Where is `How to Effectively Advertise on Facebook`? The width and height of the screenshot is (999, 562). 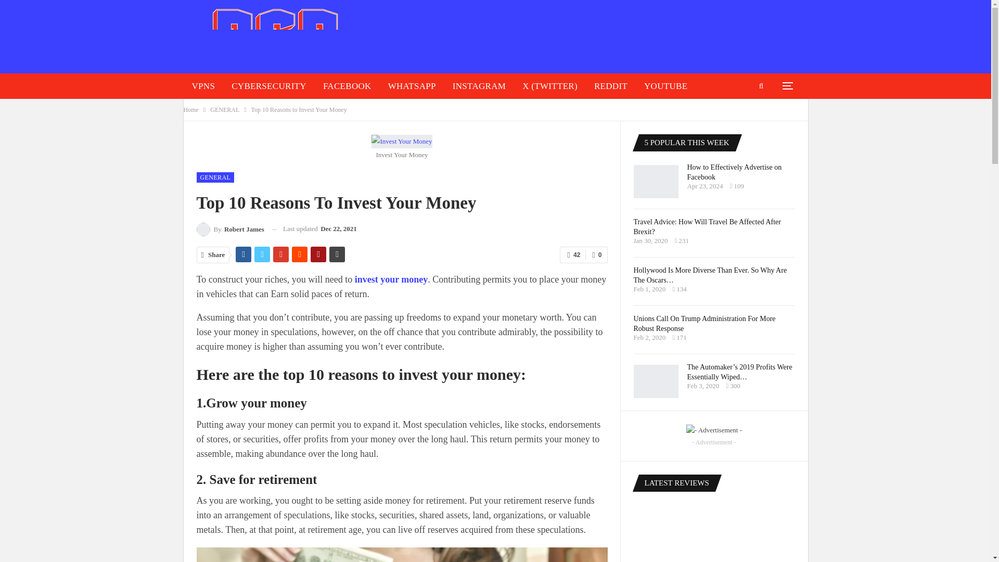
How to Effectively Advertise on Facebook is located at coordinates (656, 182).